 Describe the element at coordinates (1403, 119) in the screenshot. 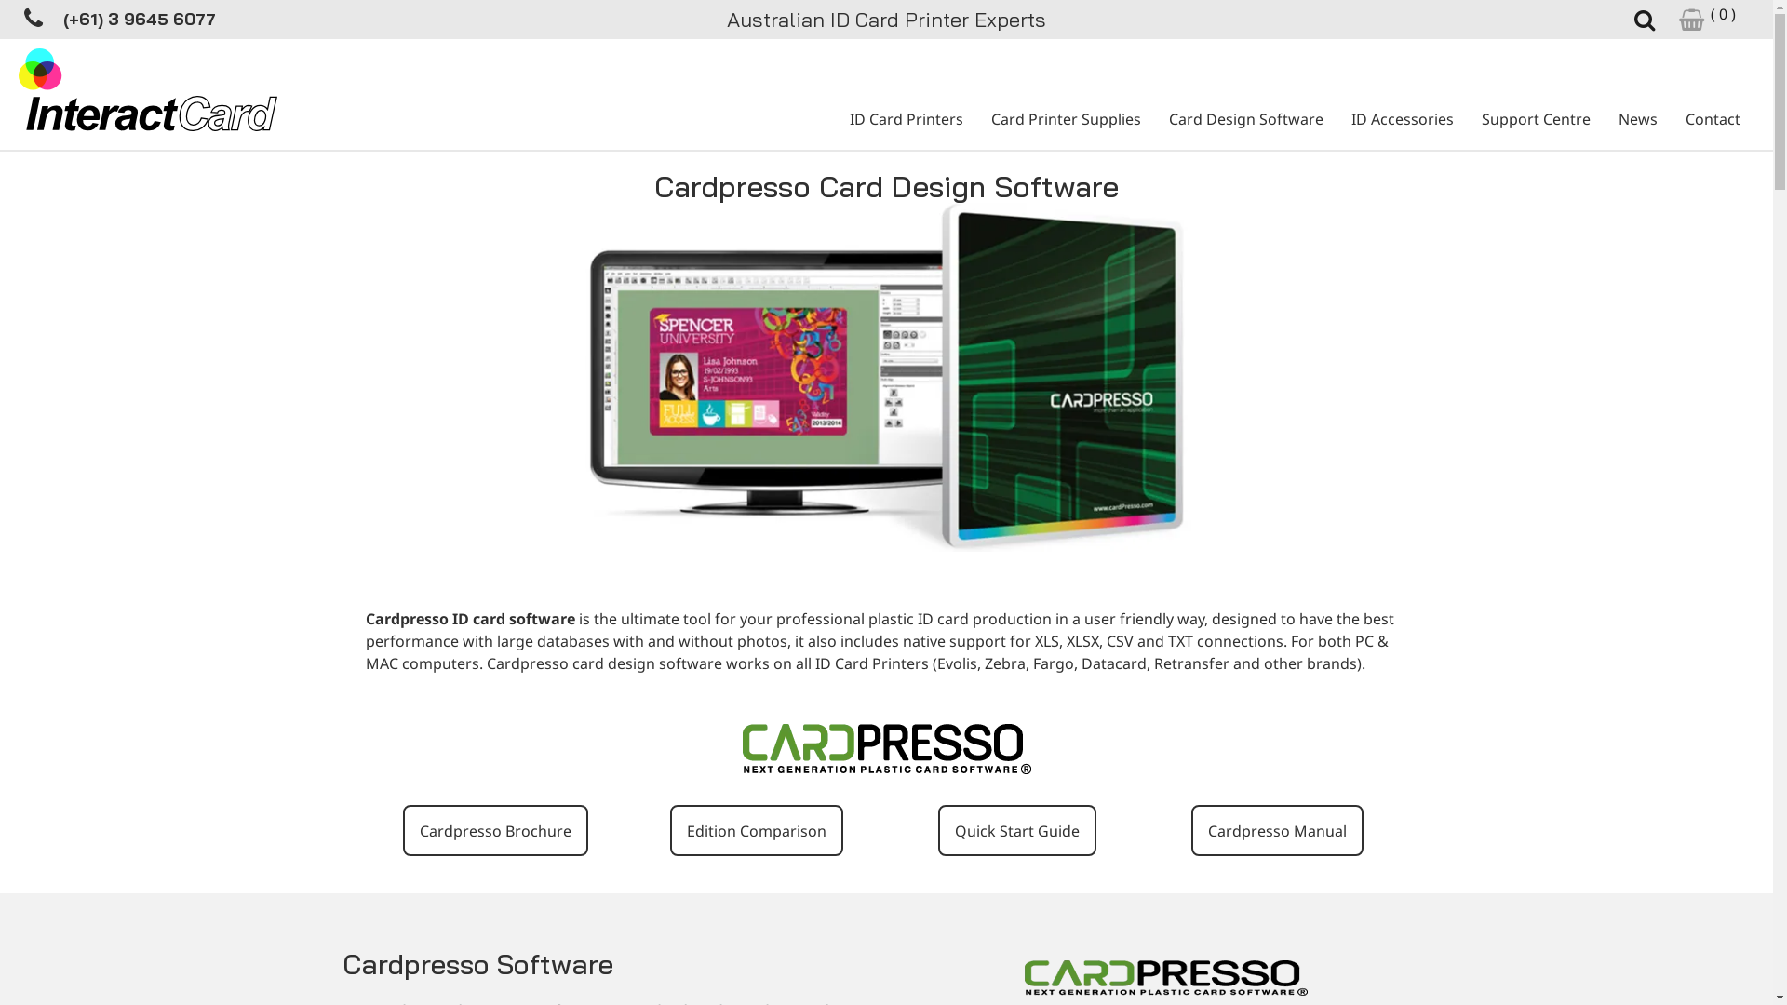

I see `ID Accessories` at that location.